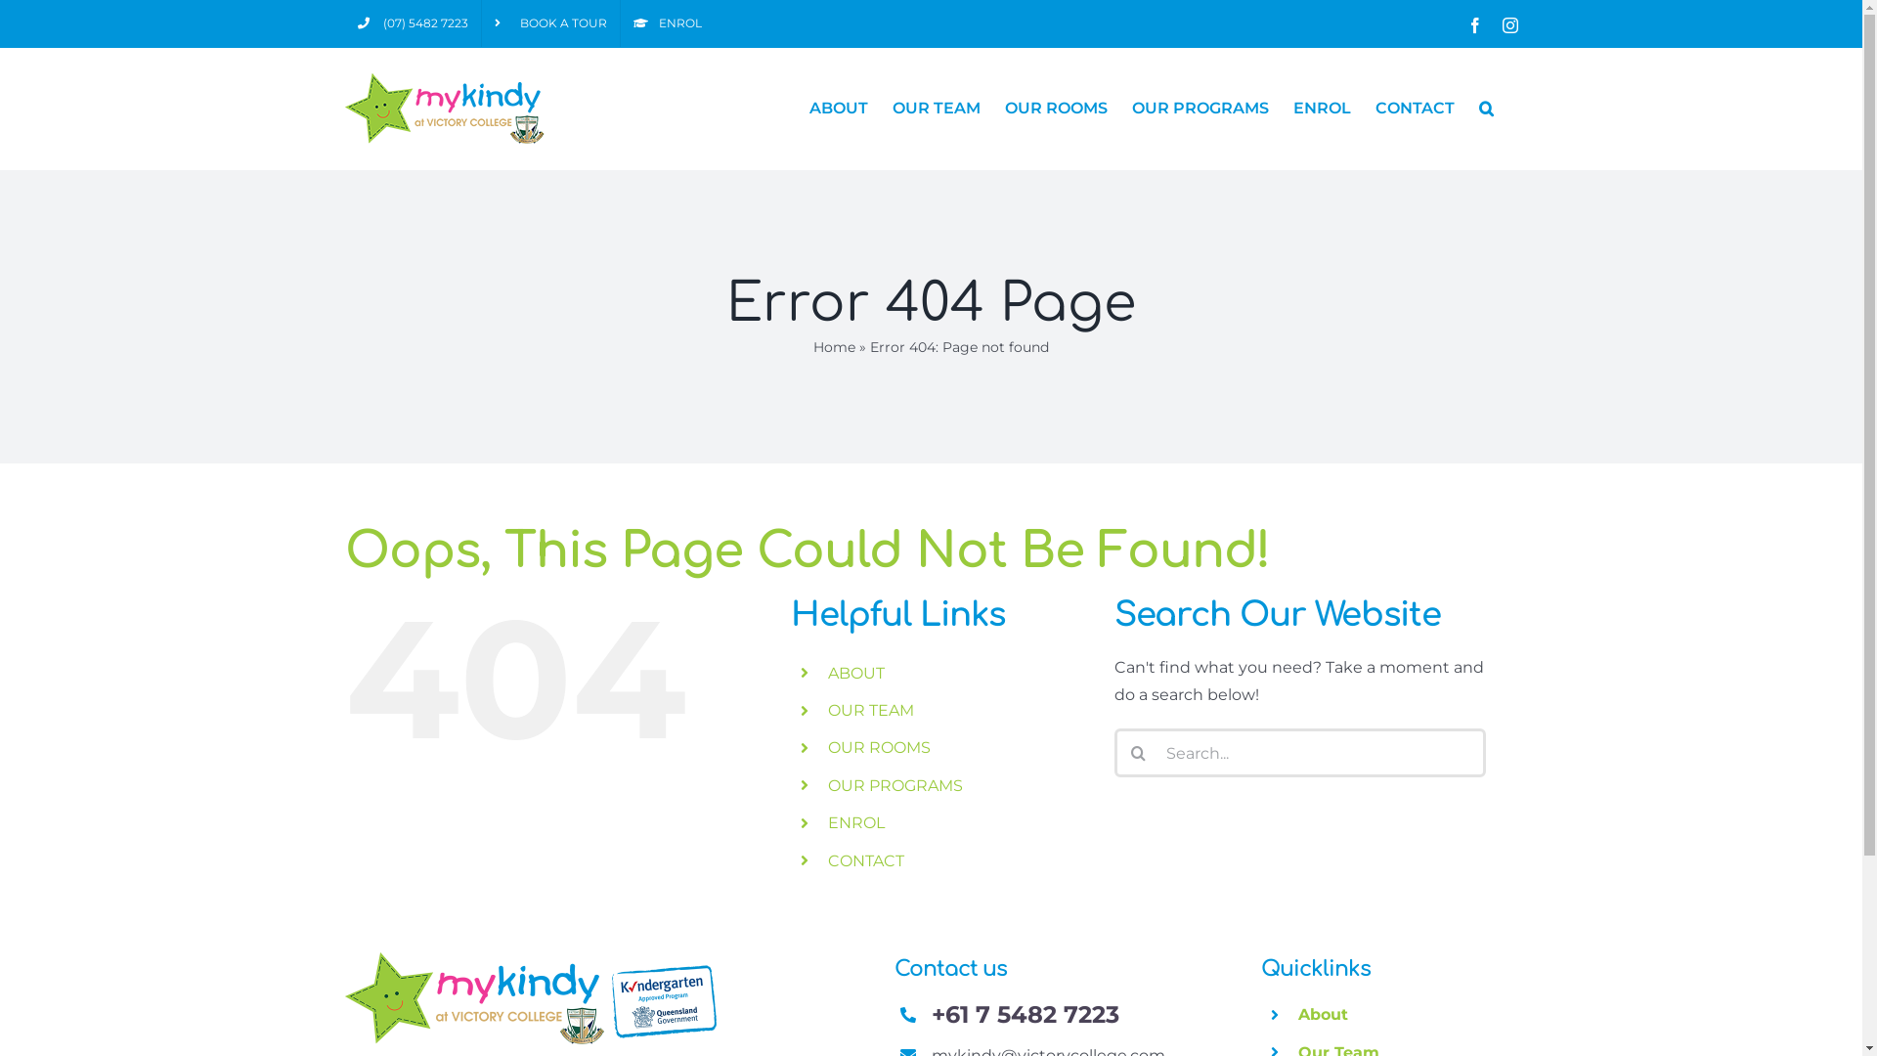 The height and width of the screenshot is (1056, 1877). What do you see at coordinates (1026, 1015) in the screenshot?
I see `+61 7 5482 7223` at bounding box center [1026, 1015].